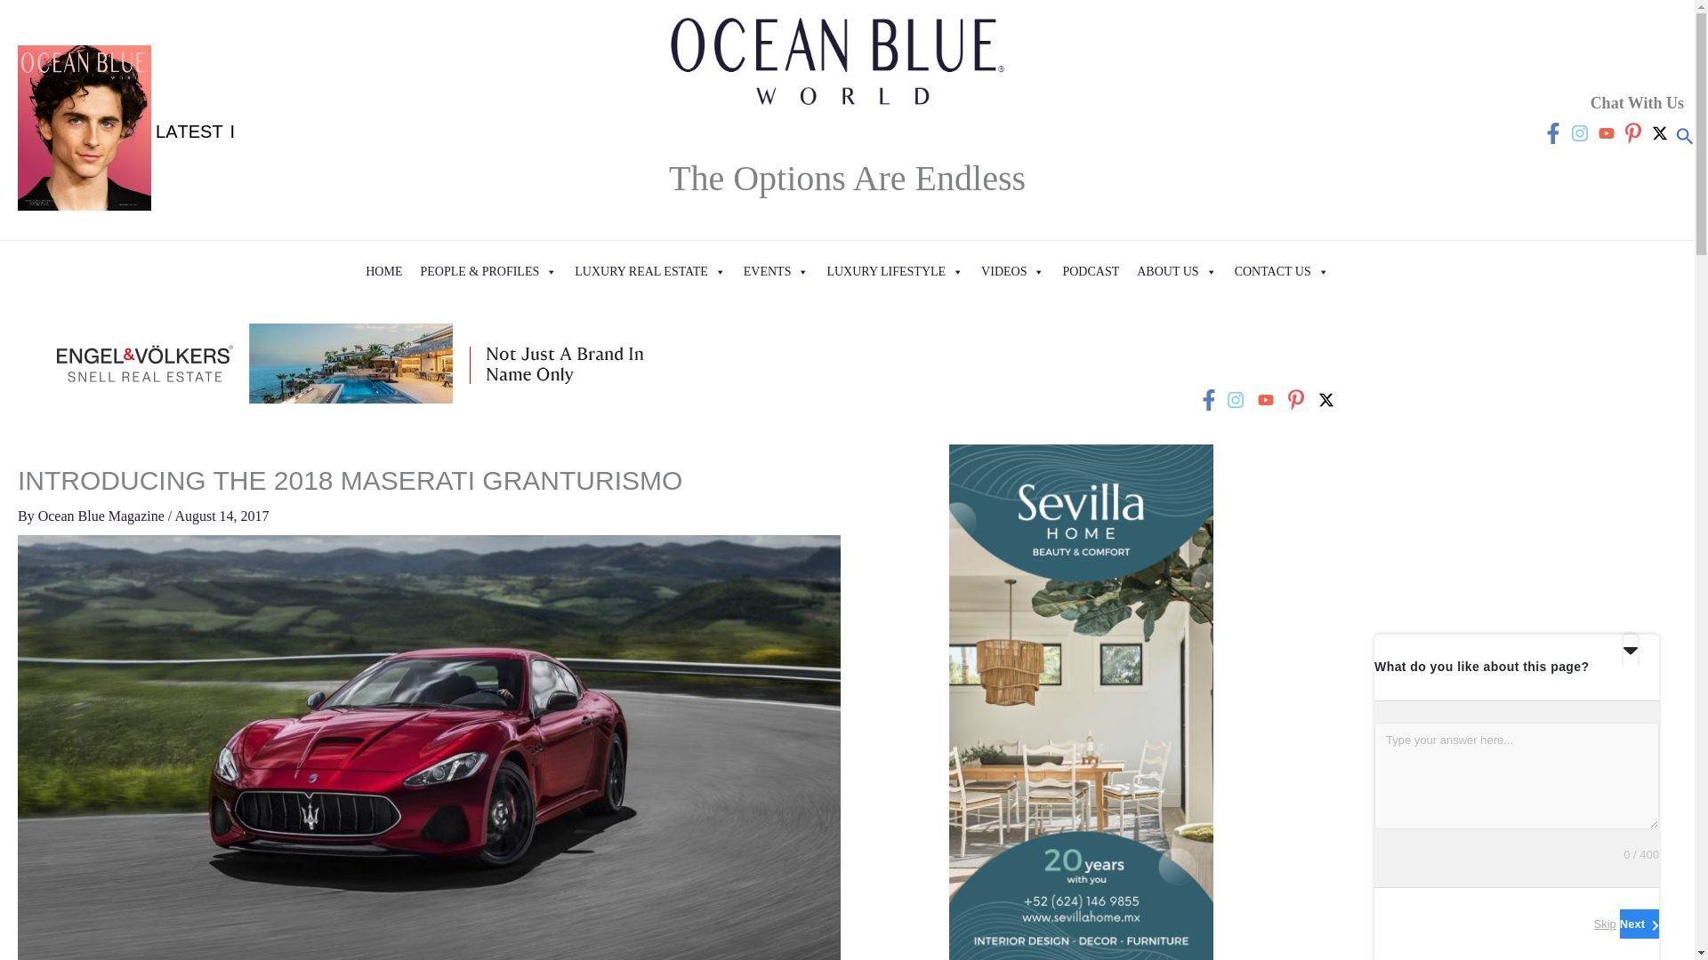  What do you see at coordinates (384, 272) in the screenshot?
I see `HOME` at bounding box center [384, 272].